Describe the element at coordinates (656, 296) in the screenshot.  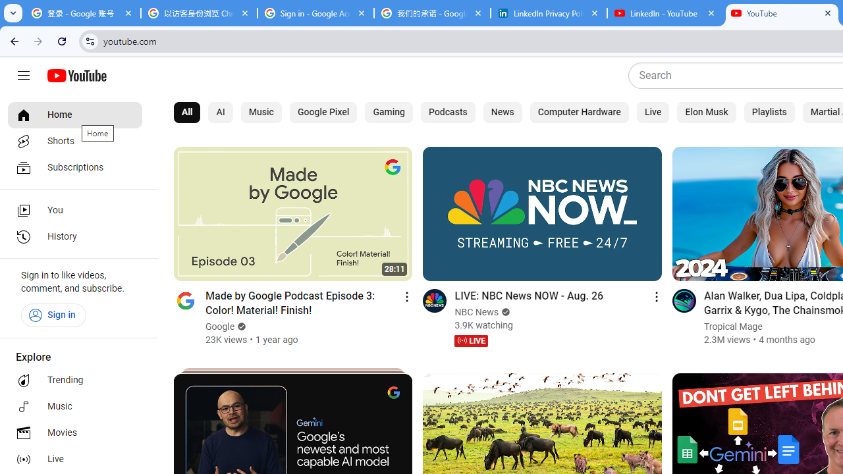
I see `Action menu` at that location.